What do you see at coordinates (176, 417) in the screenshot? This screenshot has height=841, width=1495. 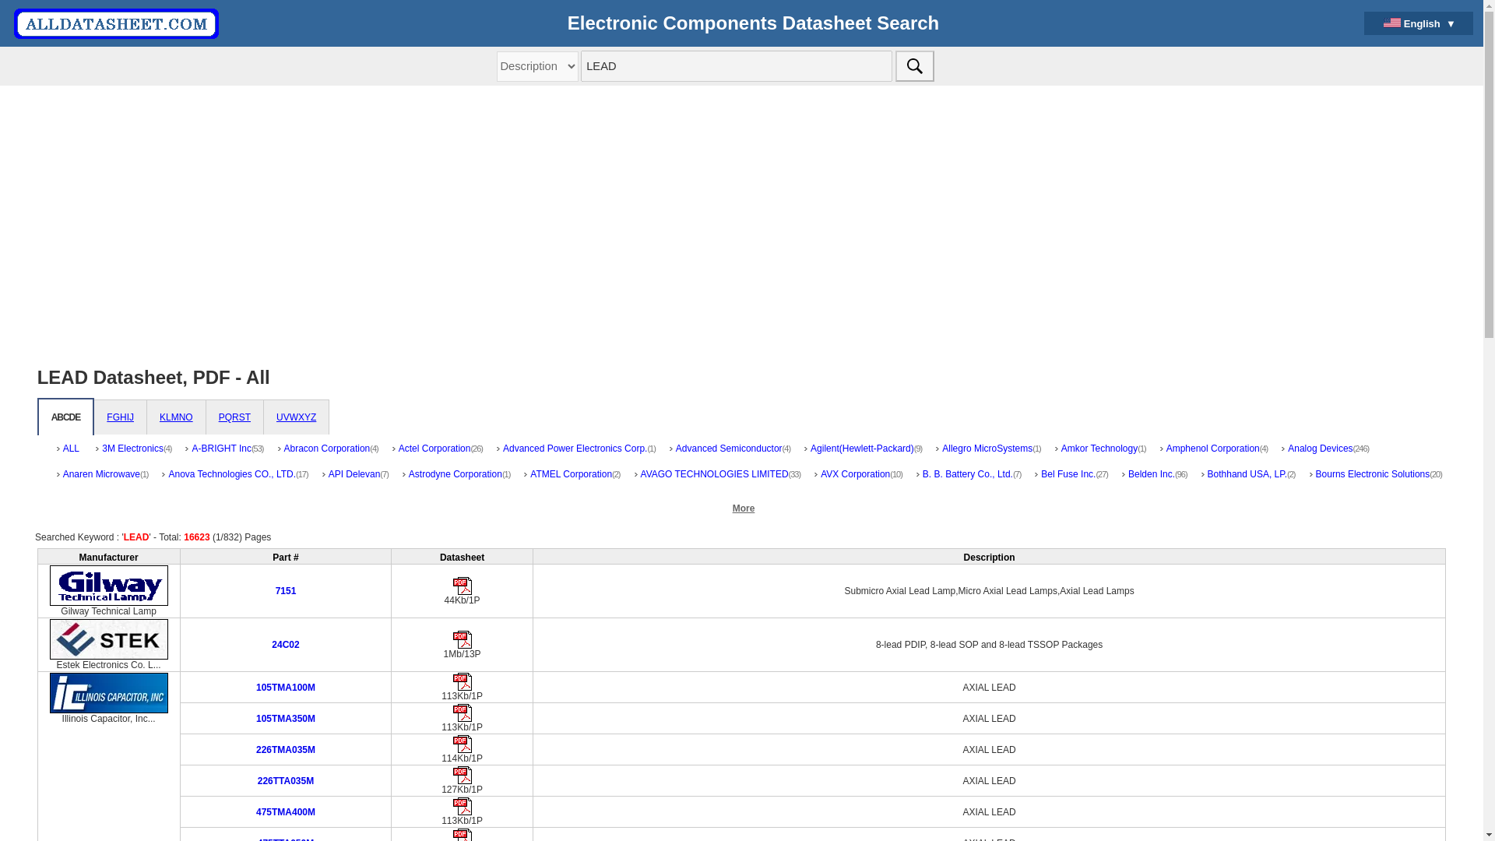 I see `KLMNO` at bounding box center [176, 417].